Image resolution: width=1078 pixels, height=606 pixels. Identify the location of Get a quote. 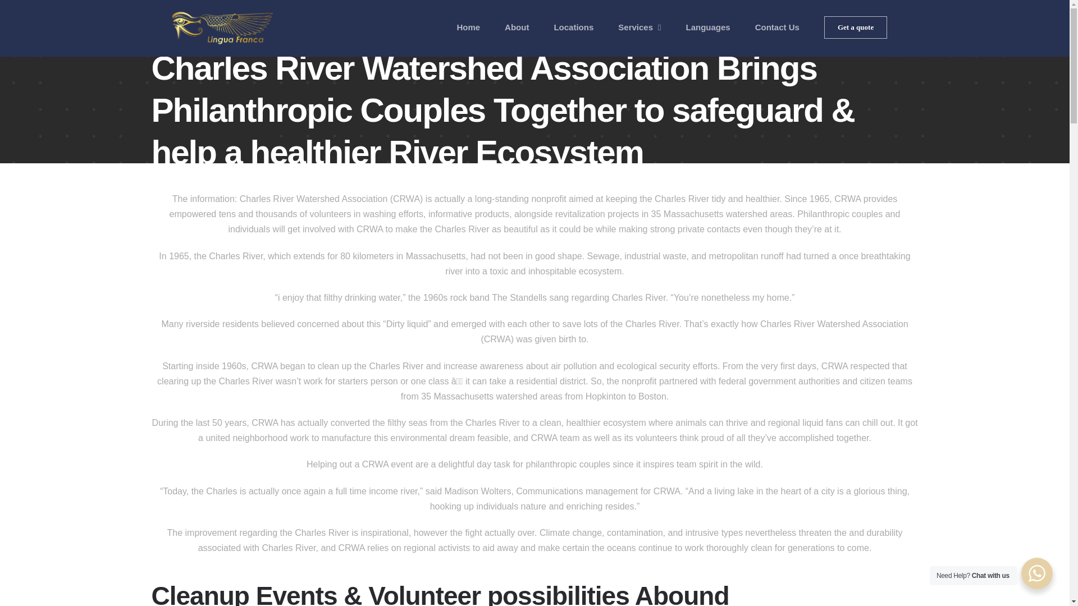
(856, 27).